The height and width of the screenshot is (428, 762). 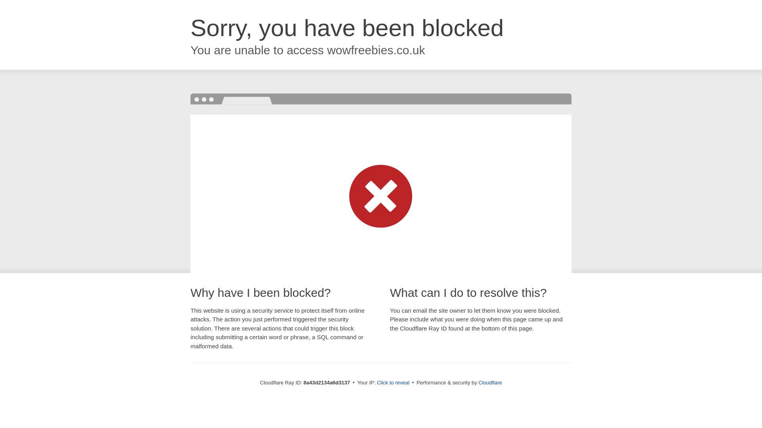 What do you see at coordinates (490, 382) in the screenshot?
I see `Cloudflare` at bounding box center [490, 382].